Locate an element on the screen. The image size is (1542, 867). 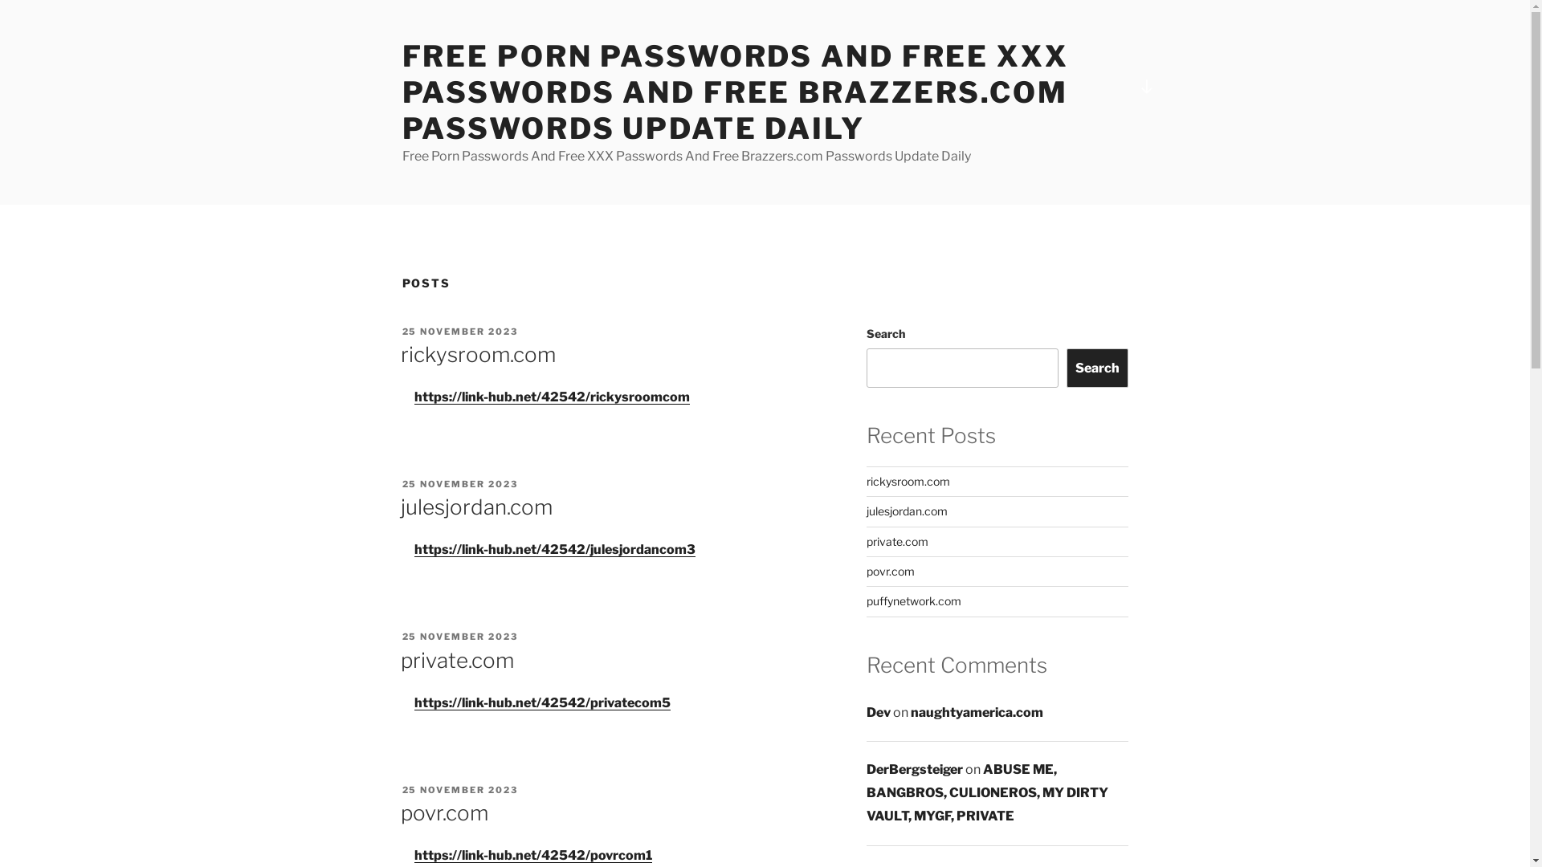
rickysroom.com is located at coordinates (477, 355).